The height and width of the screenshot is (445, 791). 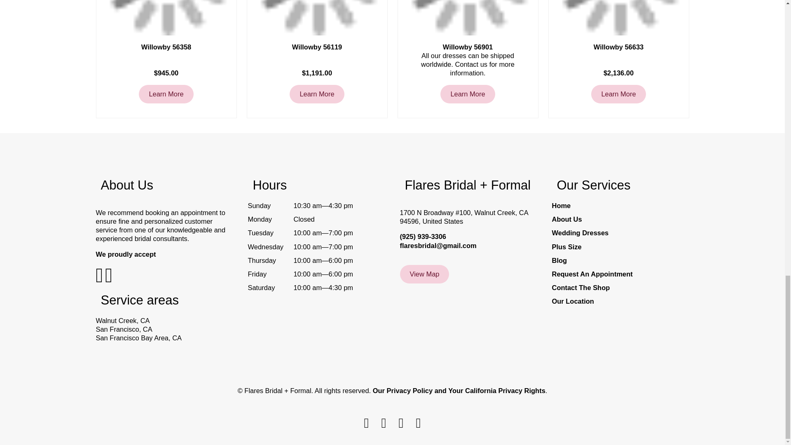 What do you see at coordinates (618, 47) in the screenshot?
I see `Willowby 56633` at bounding box center [618, 47].